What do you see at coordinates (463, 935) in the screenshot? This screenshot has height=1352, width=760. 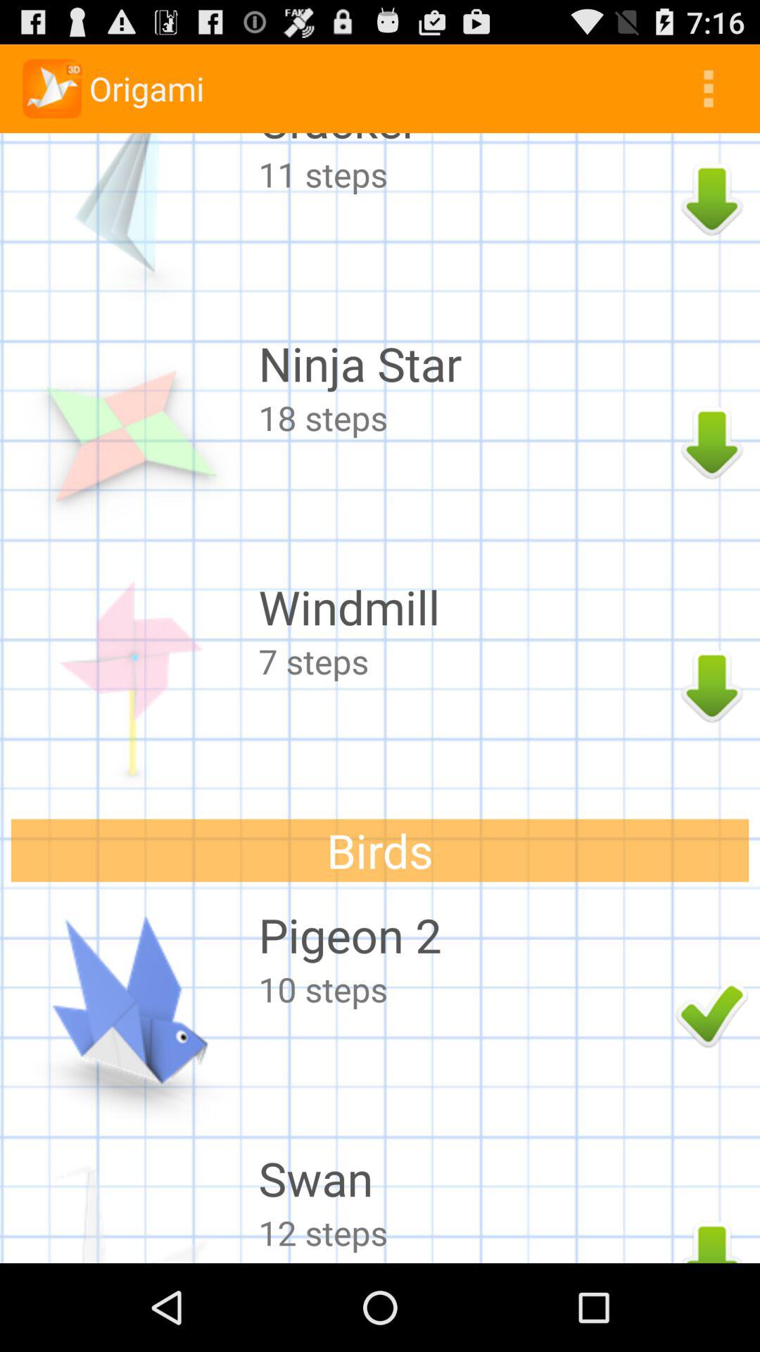 I see `open icon below birds icon` at bounding box center [463, 935].